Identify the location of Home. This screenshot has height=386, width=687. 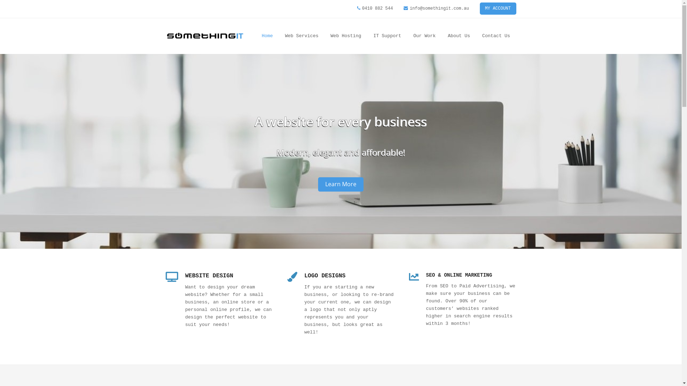
(267, 36).